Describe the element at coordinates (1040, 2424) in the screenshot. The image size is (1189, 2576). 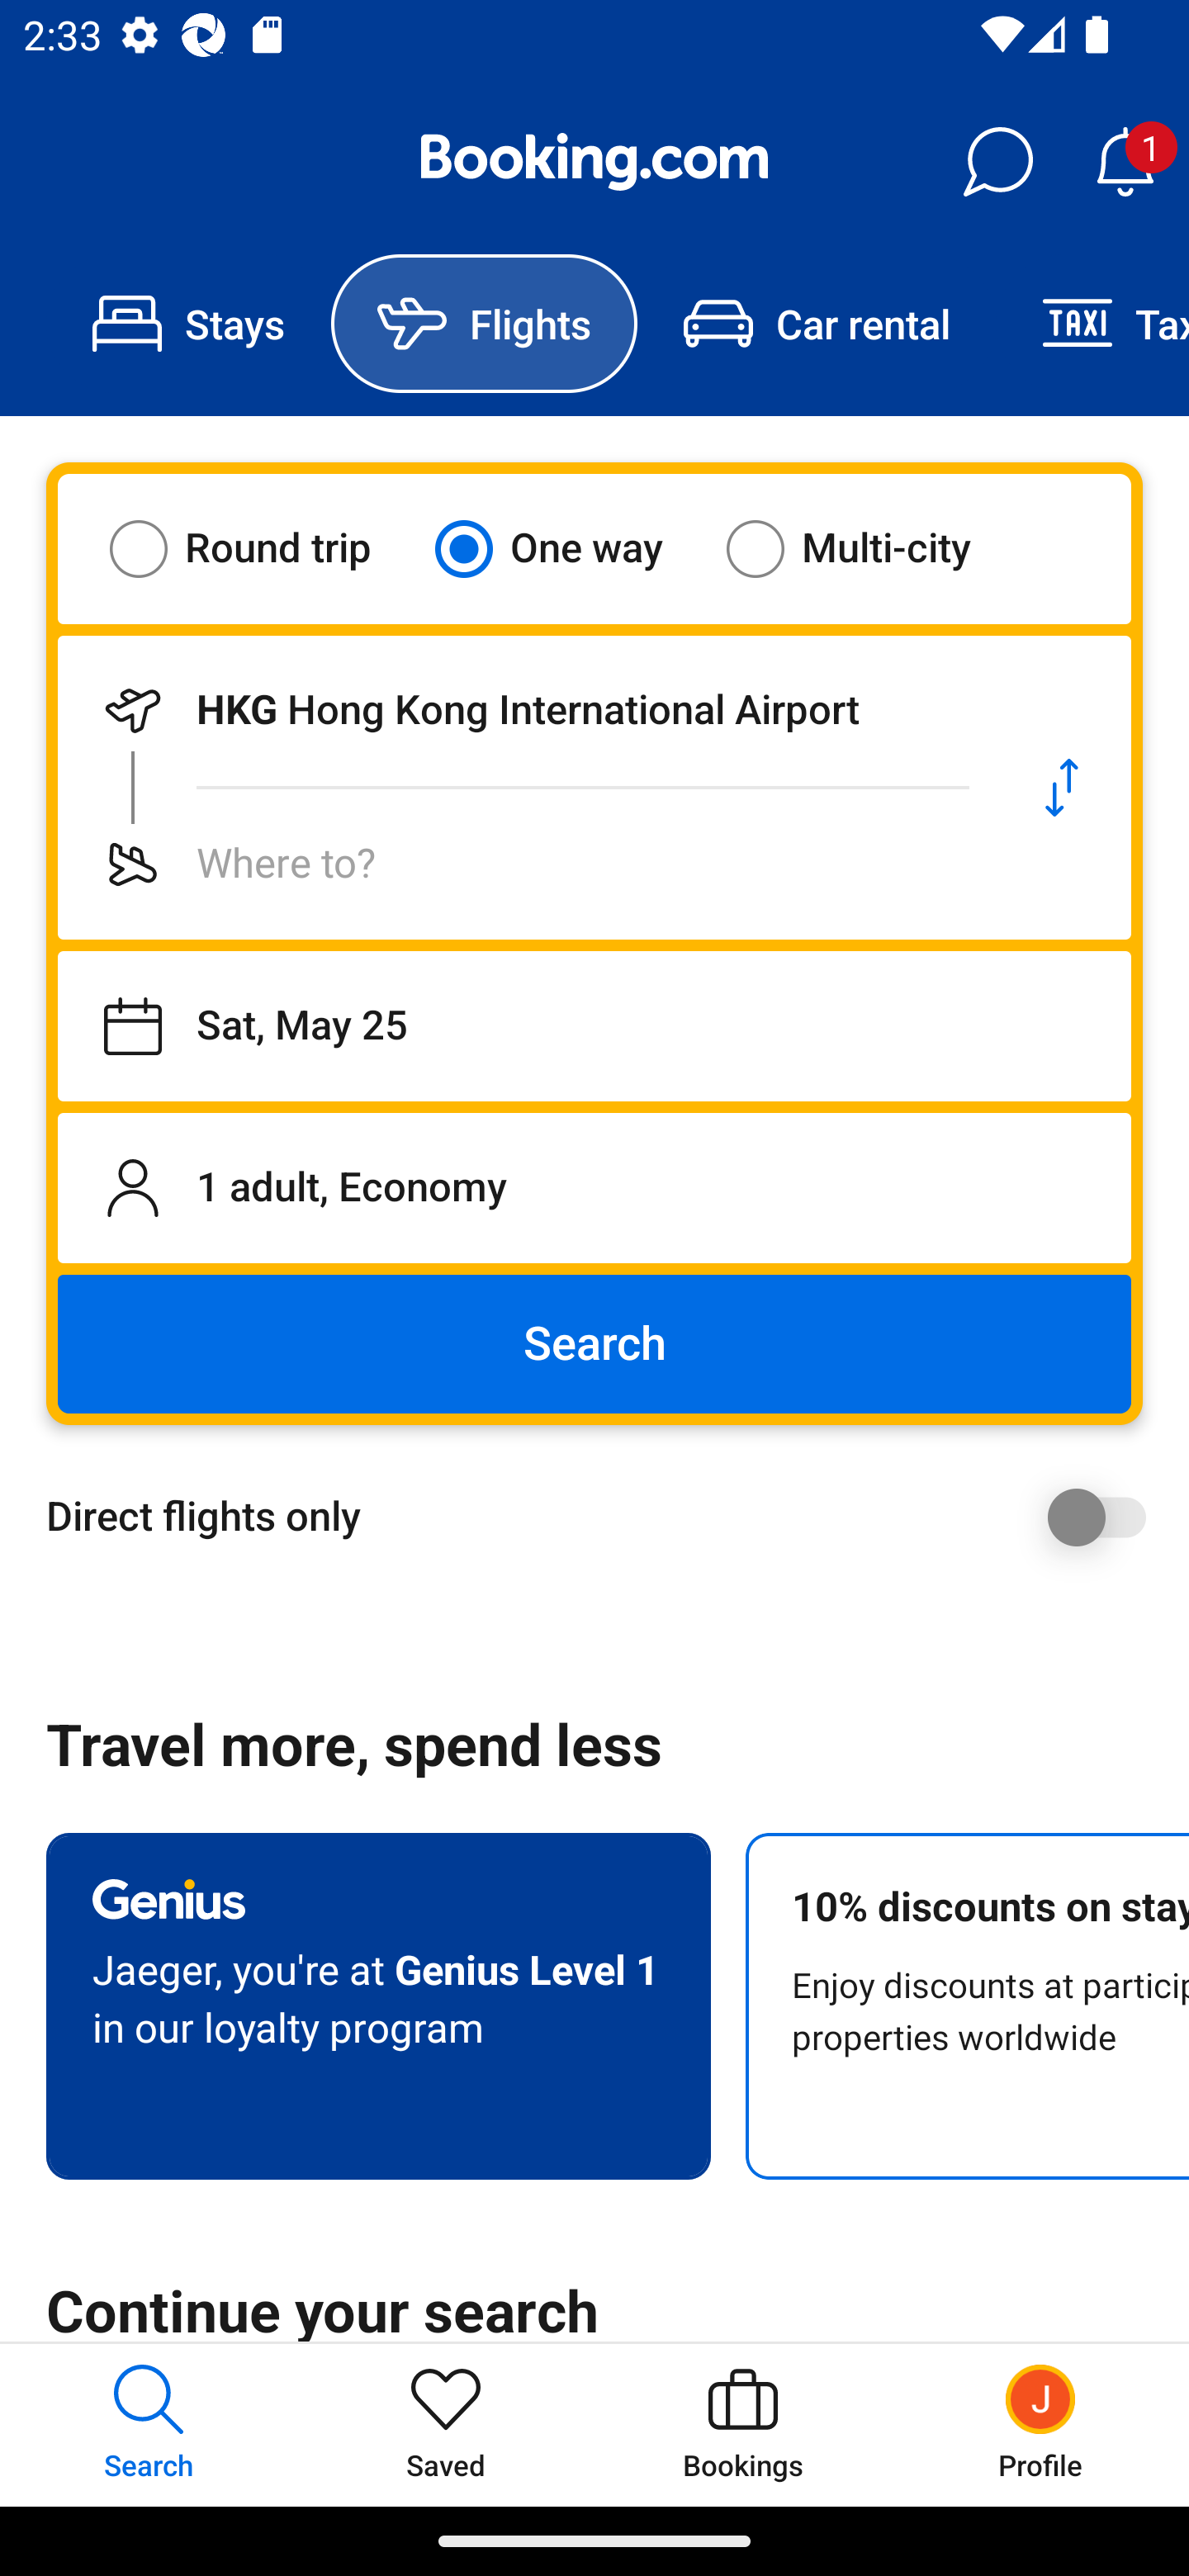
I see `Profile` at that location.